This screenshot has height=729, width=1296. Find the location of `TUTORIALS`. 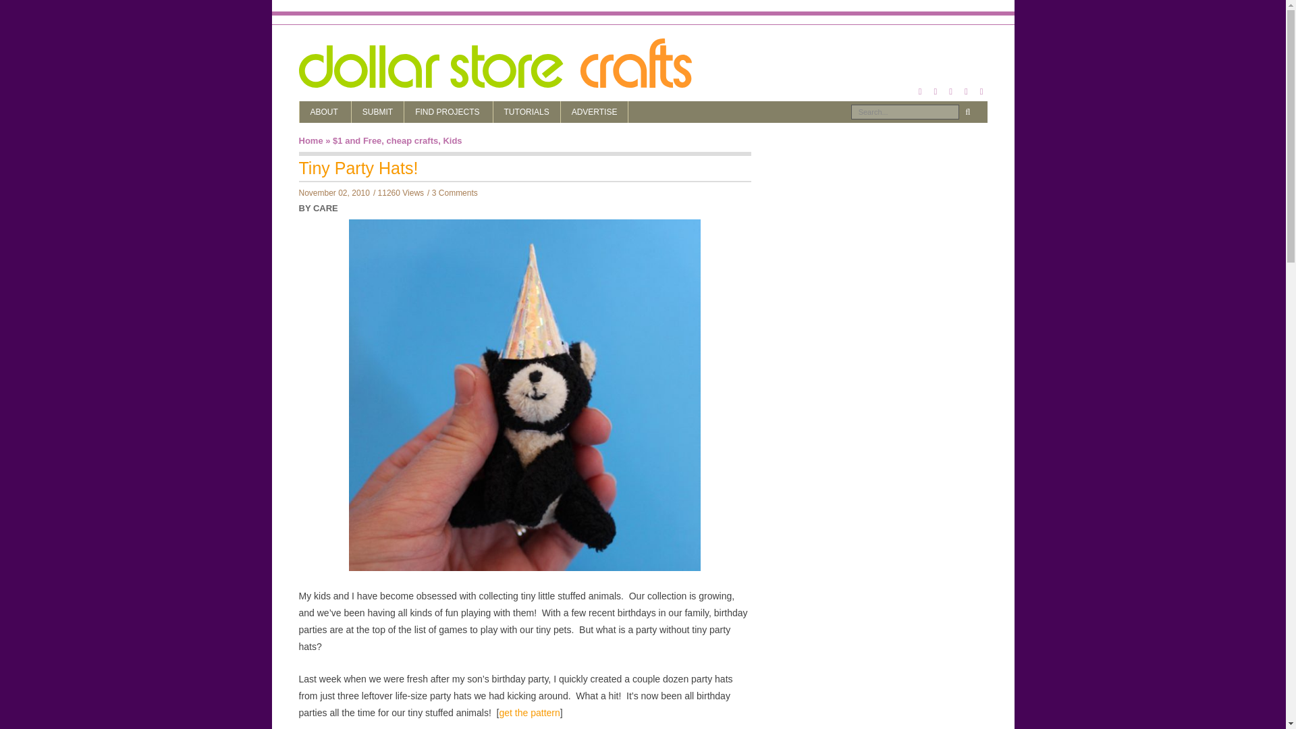

TUTORIALS is located at coordinates (526, 112).